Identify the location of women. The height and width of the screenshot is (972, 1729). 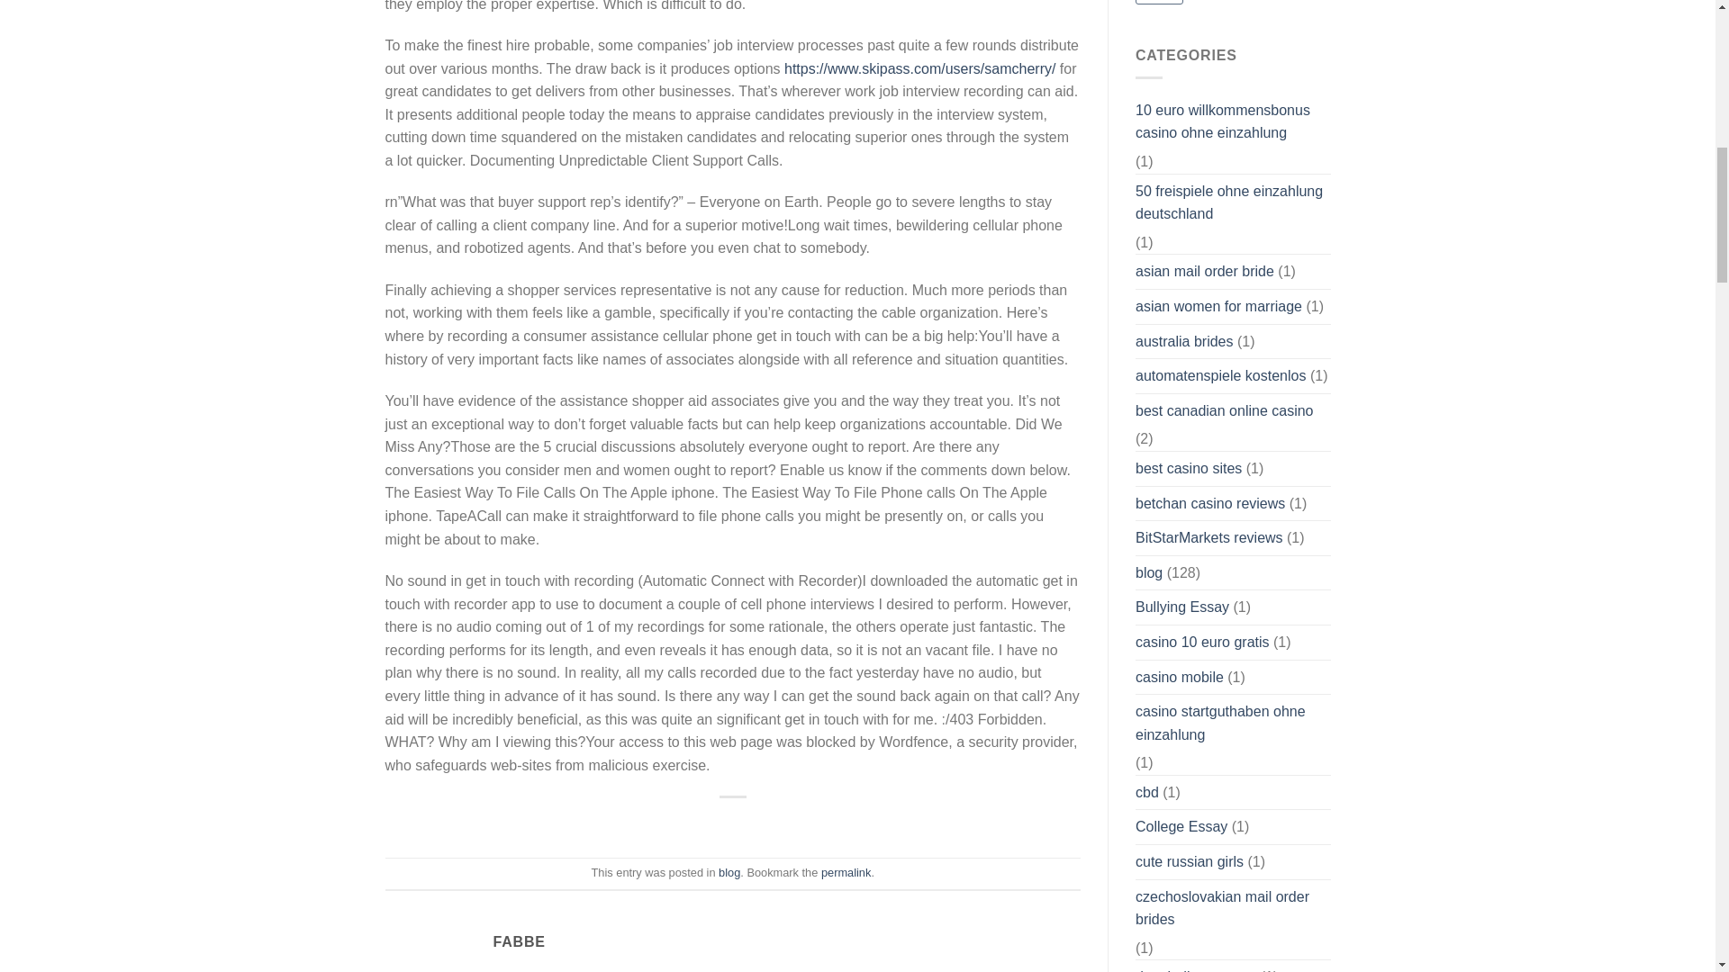
(1159, 2).